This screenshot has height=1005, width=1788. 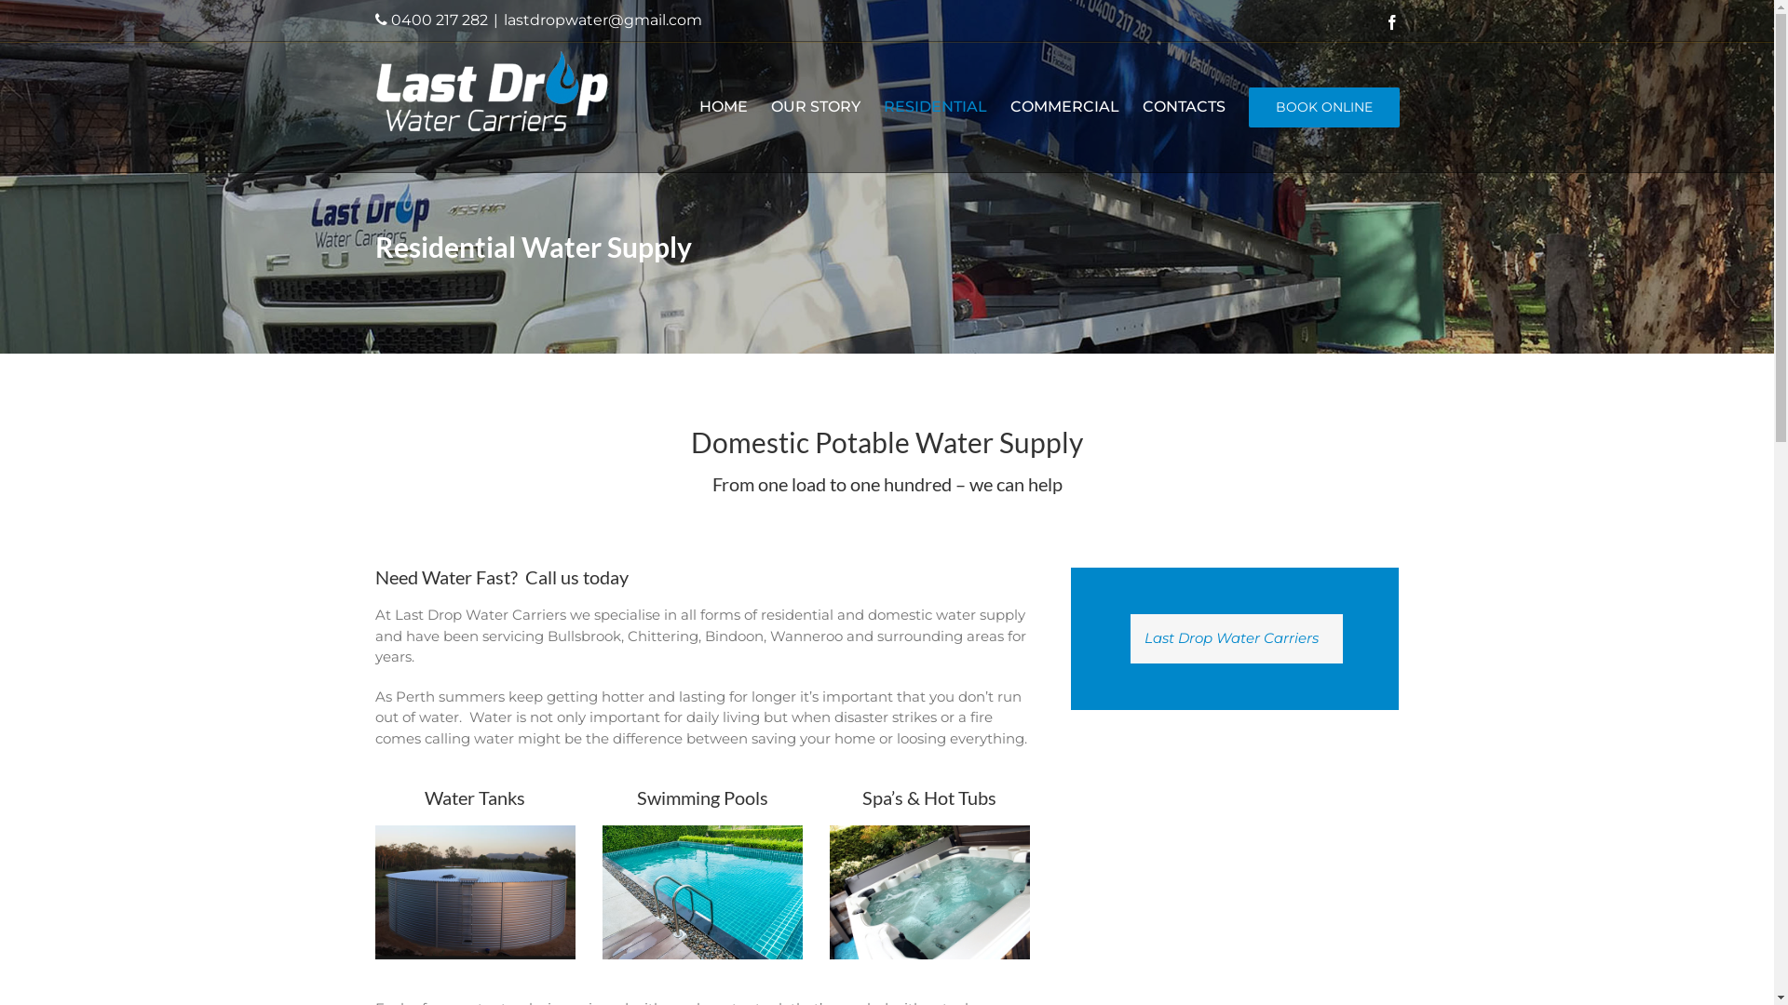 I want to click on HOME, so click(x=723, y=107).